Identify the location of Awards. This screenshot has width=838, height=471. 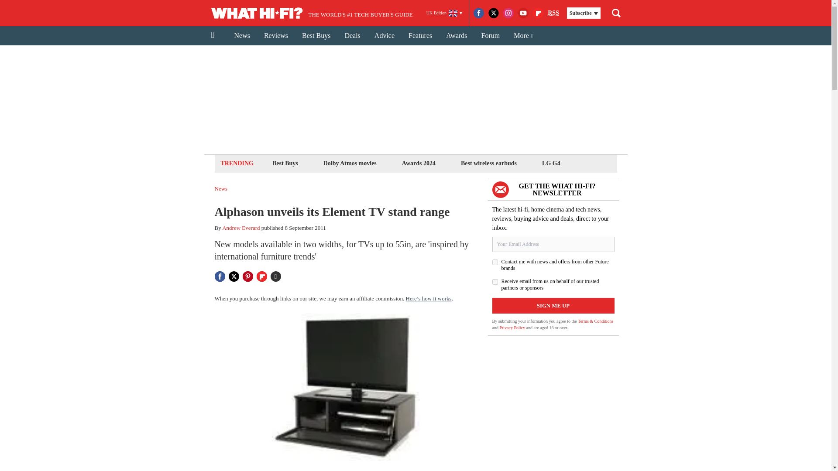
(457, 36).